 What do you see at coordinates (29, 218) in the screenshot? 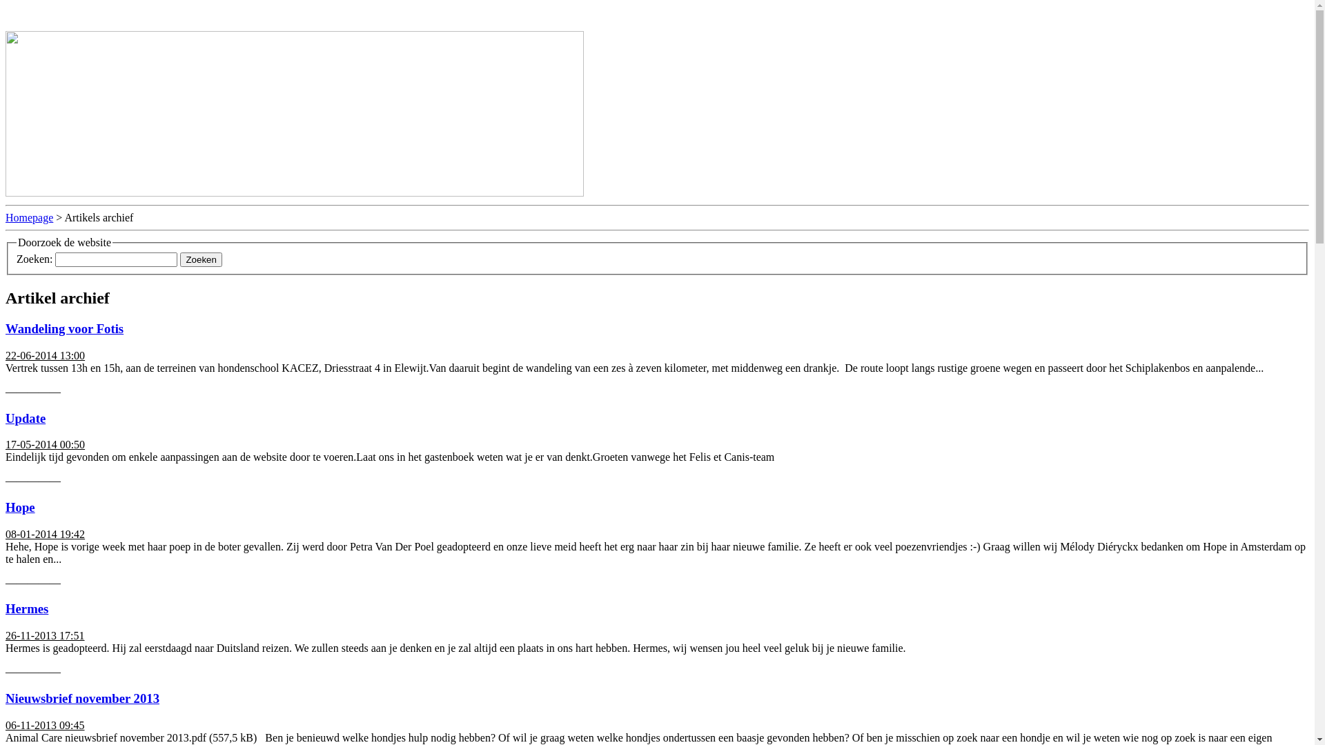
I see `Homepage` at bounding box center [29, 218].